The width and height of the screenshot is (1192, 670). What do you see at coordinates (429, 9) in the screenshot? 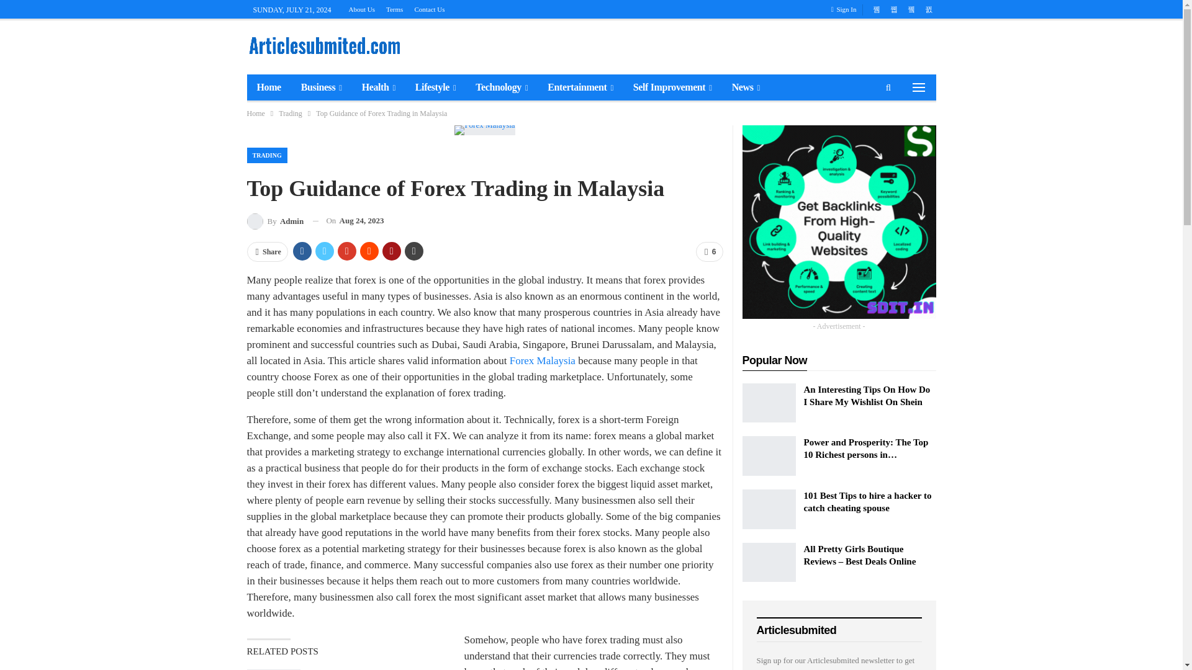
I see `Contact Us` at bounding box center [429, 9].